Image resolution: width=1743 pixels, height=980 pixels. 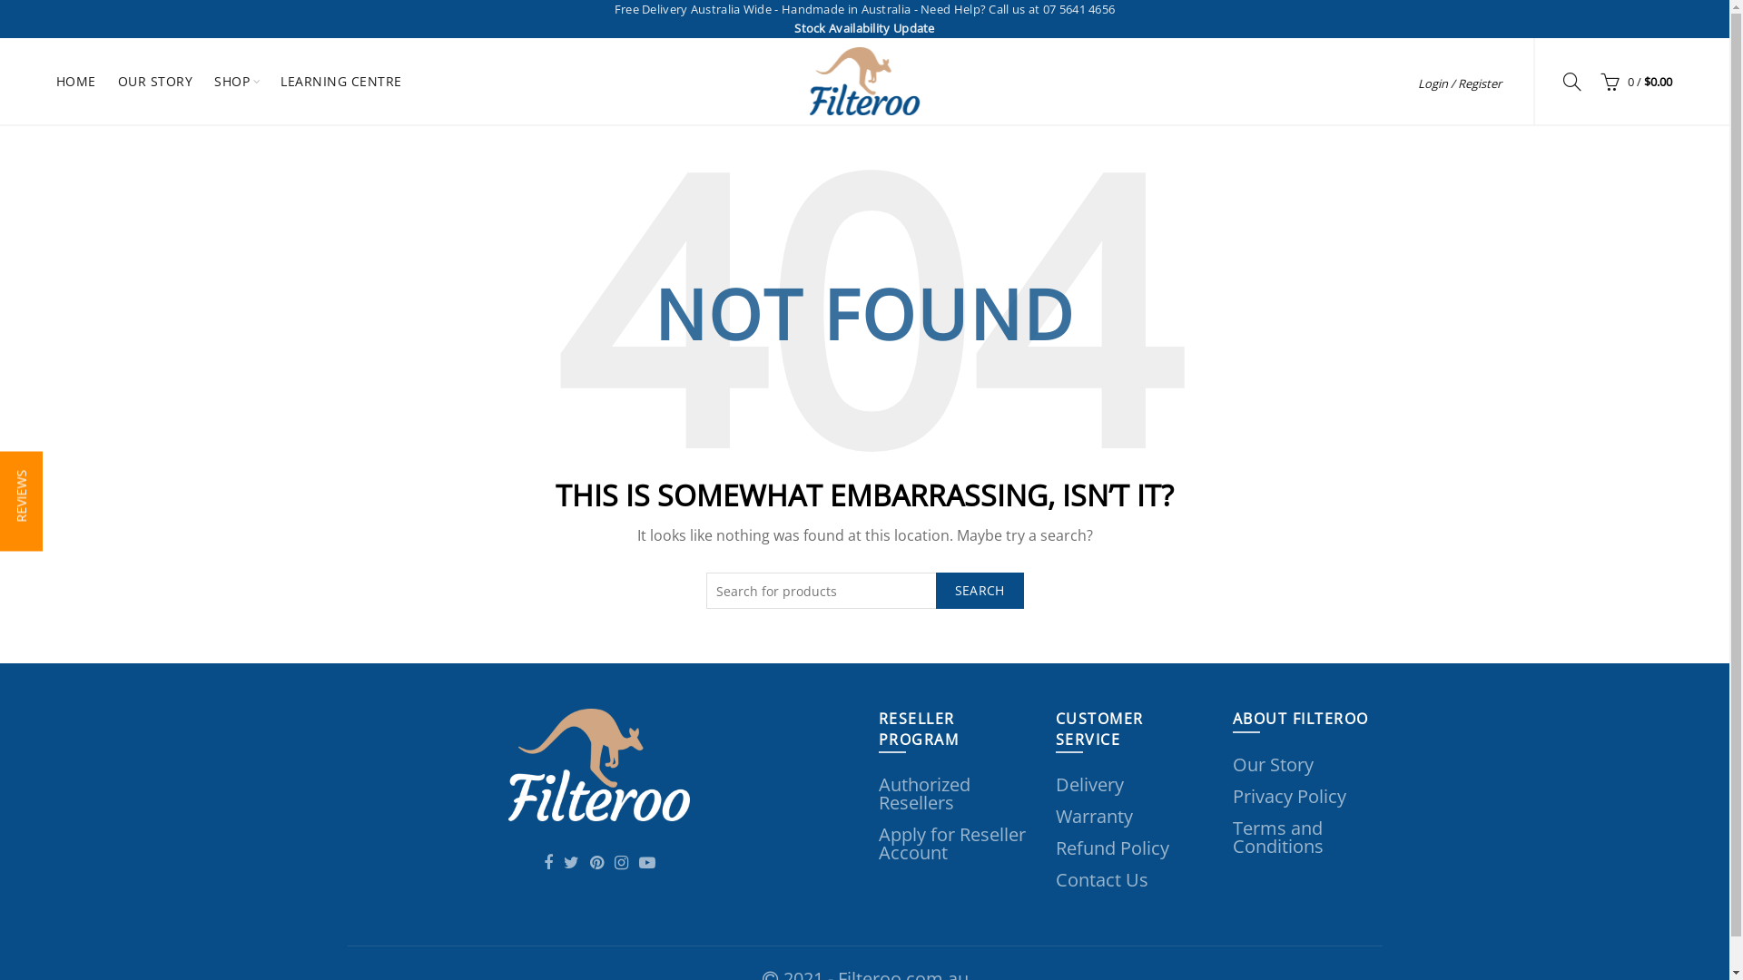 What do you see at coordinates (977, 591) in the screenshot?
I see `SEARCH` at bounding box center [977, 591].